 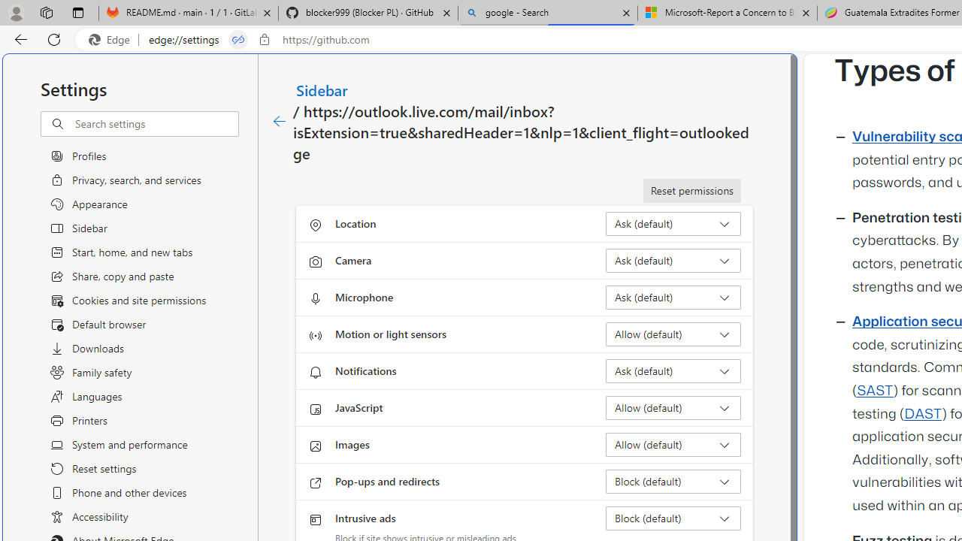 I want to click on Search settings, so click(x=156, y=124).